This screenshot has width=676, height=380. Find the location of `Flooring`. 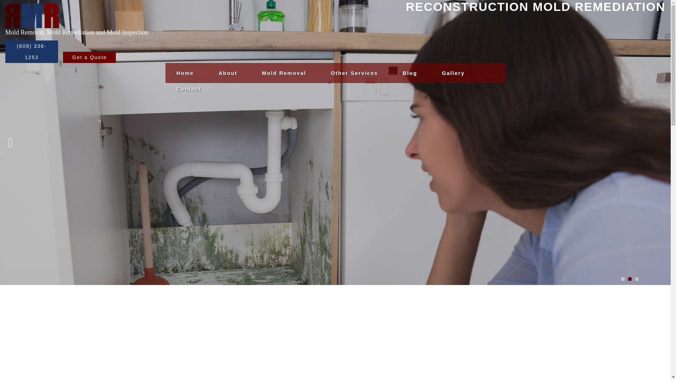

Flooring is located at coordinates (354, 120).